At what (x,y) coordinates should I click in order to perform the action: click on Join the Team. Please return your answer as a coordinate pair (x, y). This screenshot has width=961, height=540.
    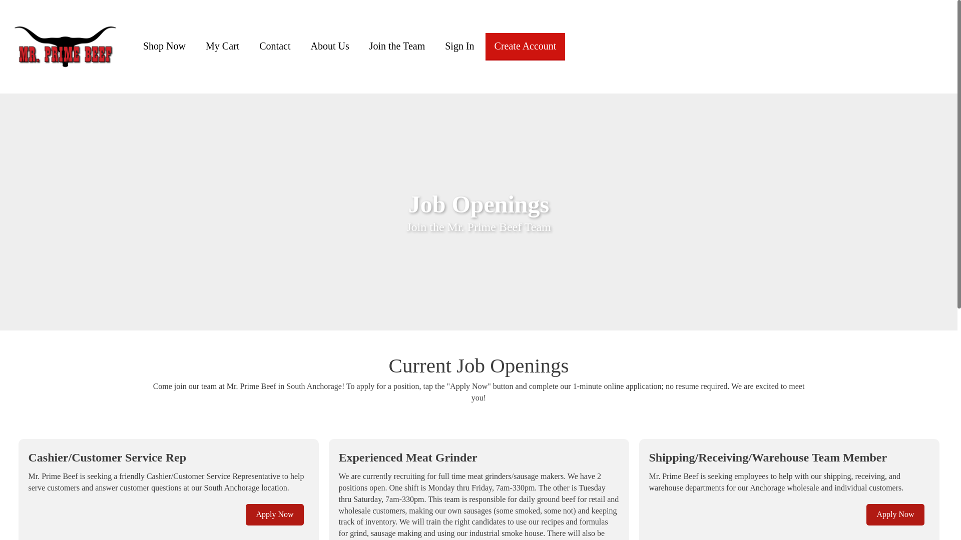
    Looking at the image, I should click on (397, 46).